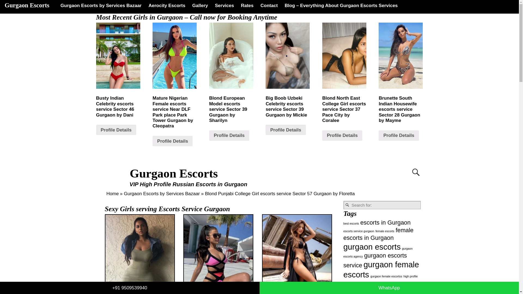 Image resolution: width=523 pixels, height=294 pixels. What do you see at coordinates (27, 5) in the screenshot?
I see `Gurgaon Escorts` at bounding box center [27, 5].